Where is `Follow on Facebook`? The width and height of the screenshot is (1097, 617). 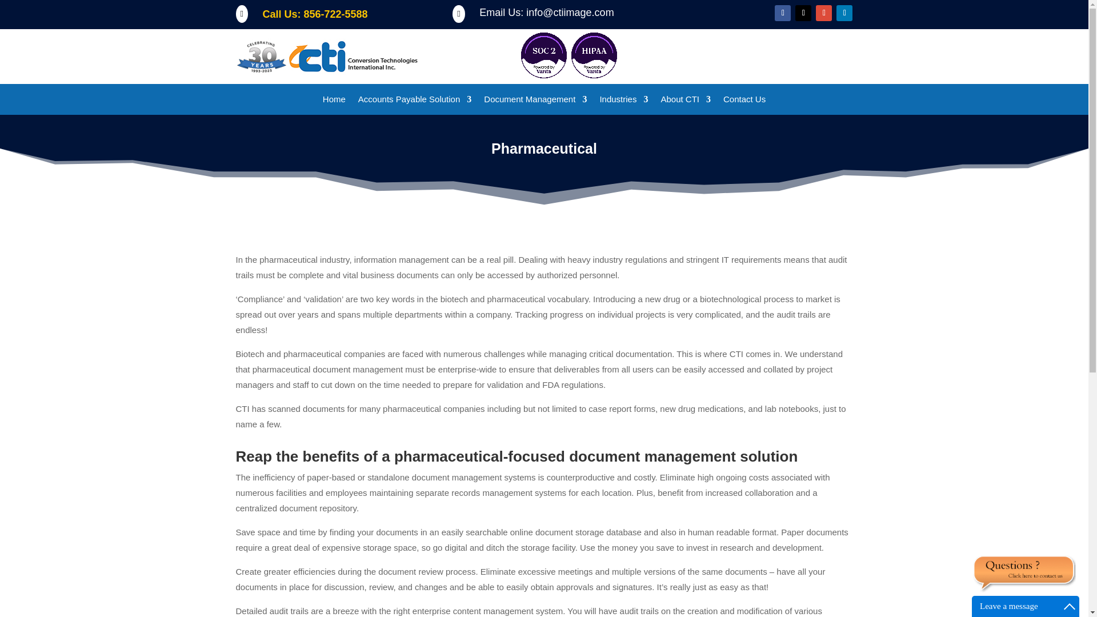 Follow on Facebook is located at coordinates (783, 13).